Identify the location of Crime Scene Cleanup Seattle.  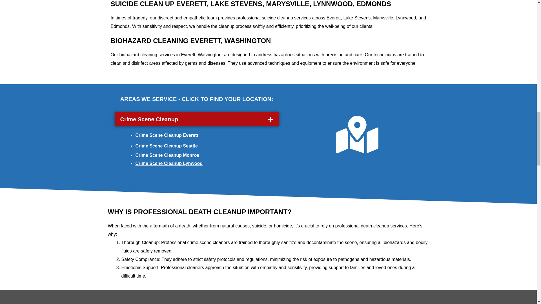
(166, 146).